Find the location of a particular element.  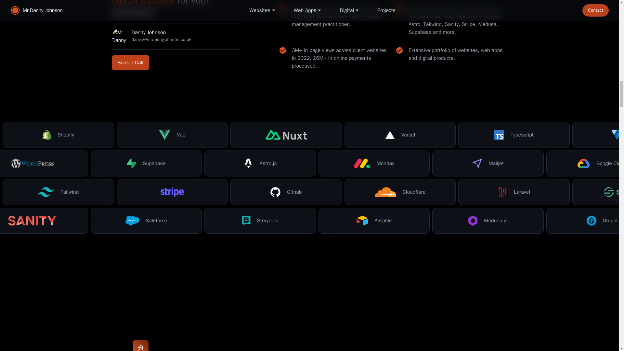

Book a Call is located at coordinates (130, 62).